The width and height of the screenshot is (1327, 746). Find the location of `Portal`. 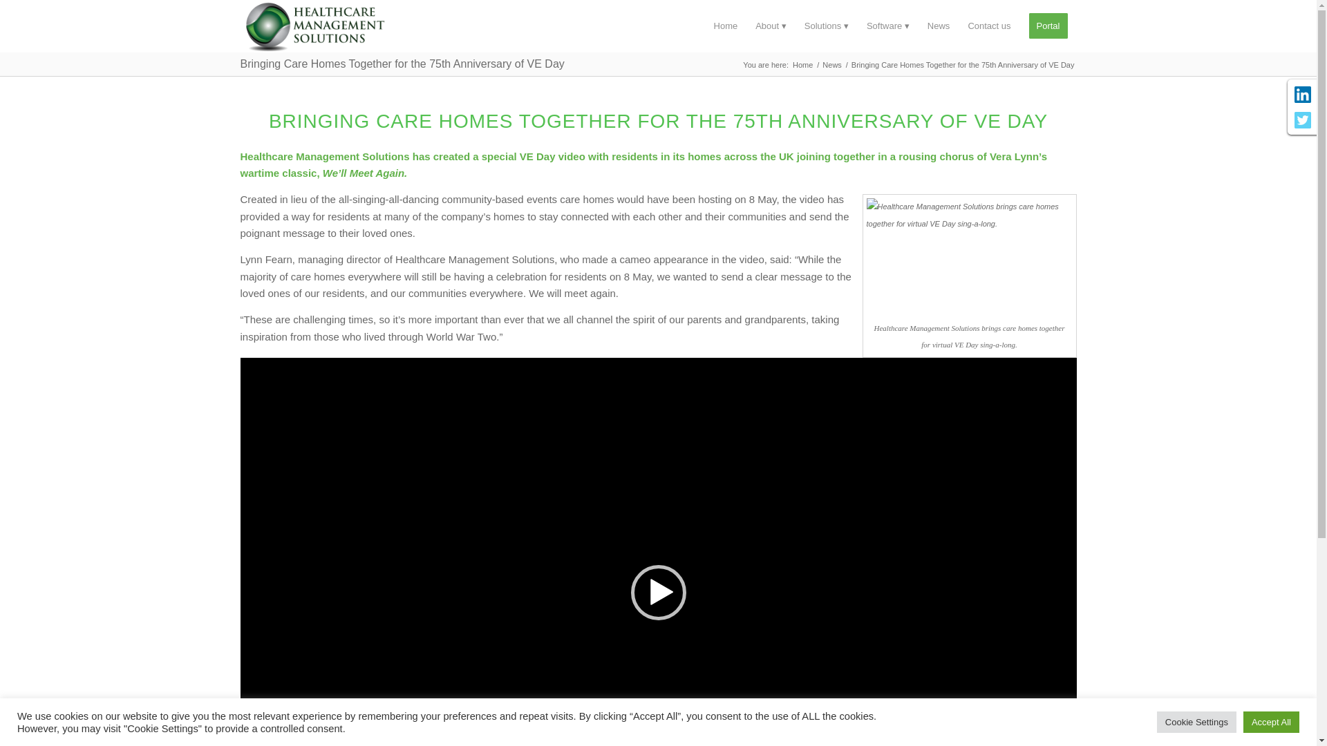

Portal is located at coordinates (1048, 26).